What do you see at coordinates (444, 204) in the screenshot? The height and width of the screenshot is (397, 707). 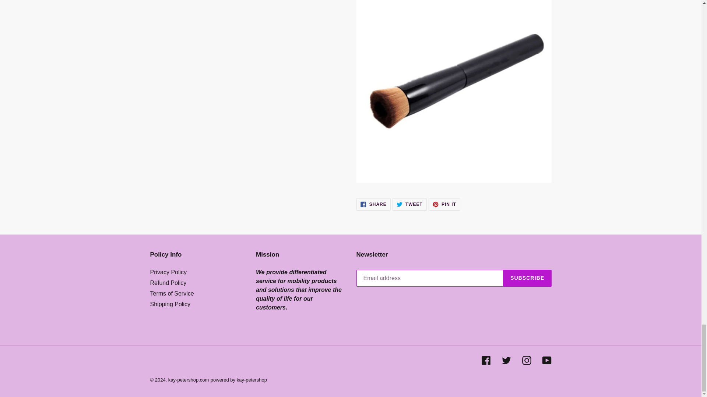 I see `Terms of Service` at bounding box center [444, 204].